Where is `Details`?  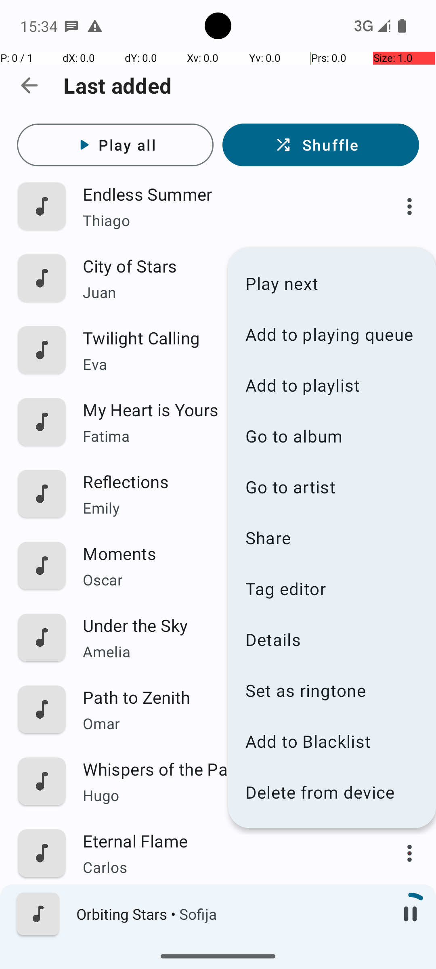 Details is located at coordinates (332, 640).